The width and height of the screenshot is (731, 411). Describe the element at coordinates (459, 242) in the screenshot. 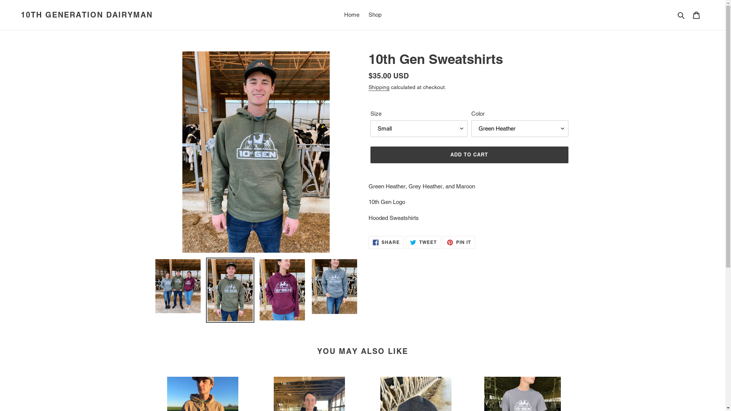

I see `PIN IT
PIN ON PINTEREST` at that location.